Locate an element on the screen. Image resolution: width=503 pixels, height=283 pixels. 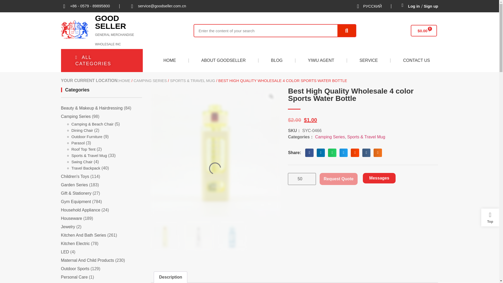
Log in is located at coordinates (414, 6).